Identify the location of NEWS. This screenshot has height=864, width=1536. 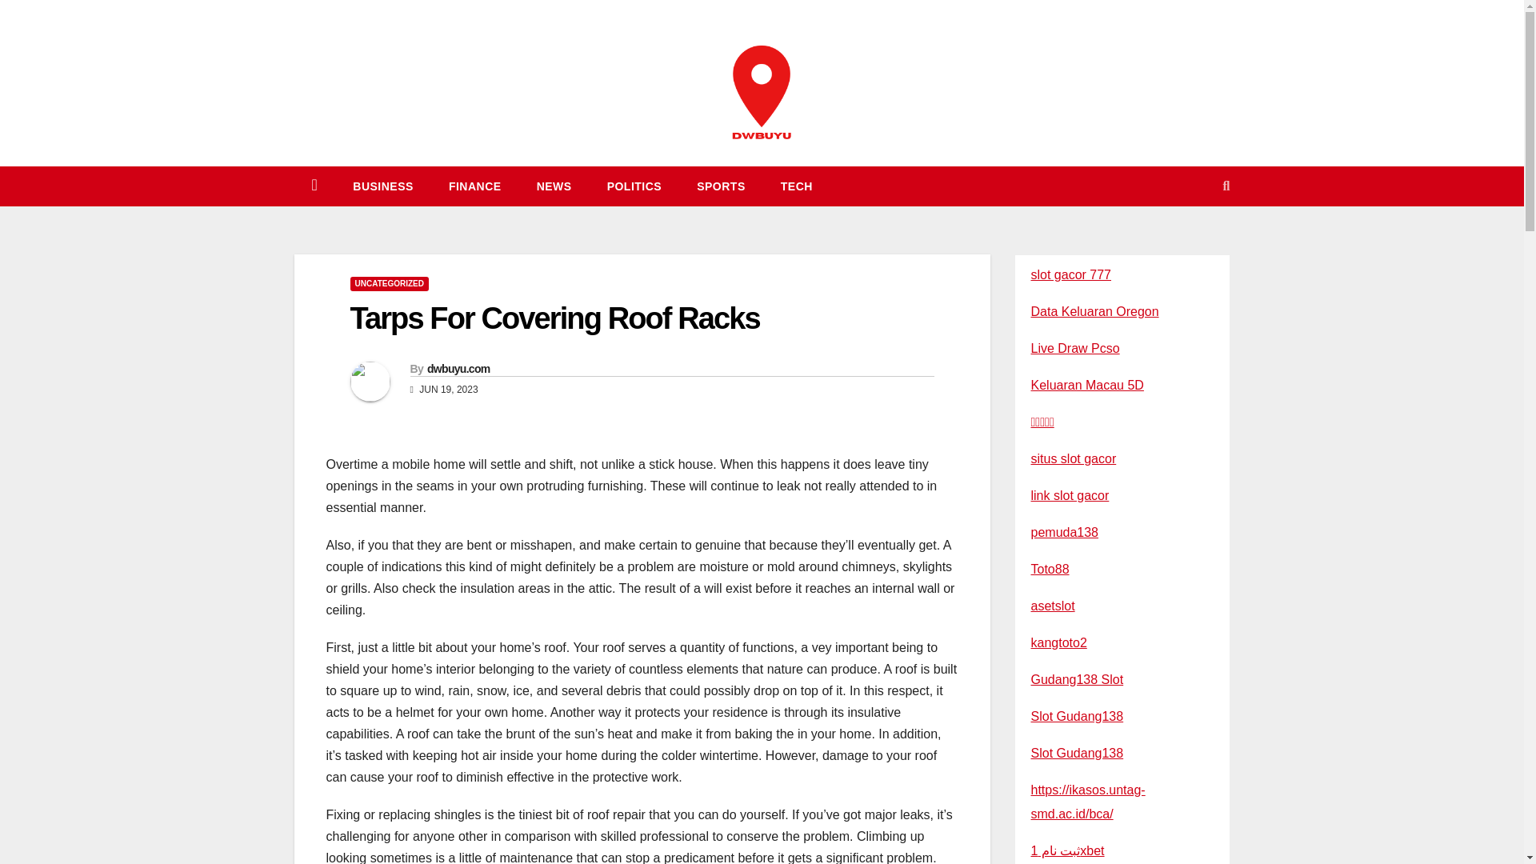
(554, 186).